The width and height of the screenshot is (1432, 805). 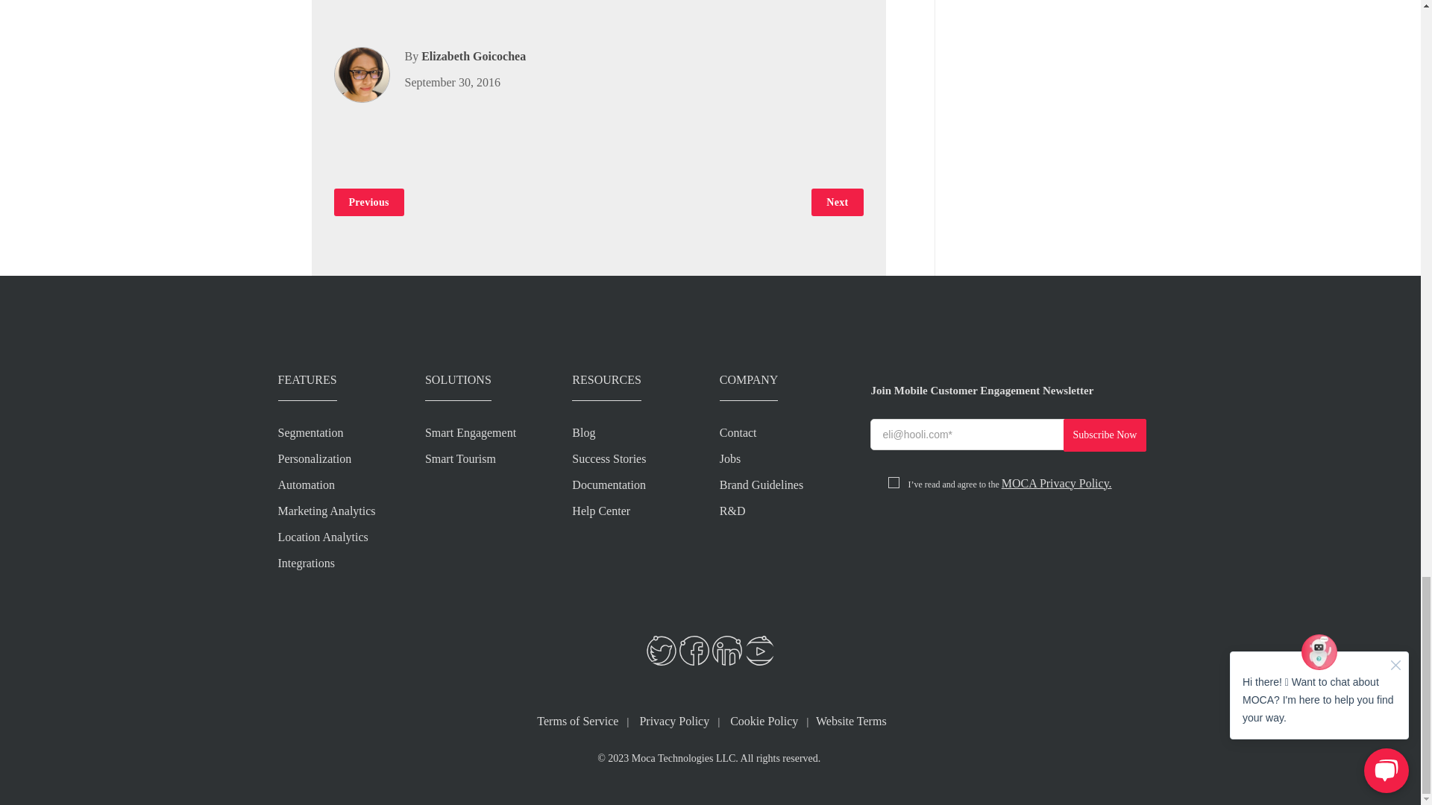 I want to click on Next, so click(x=837, y=202).